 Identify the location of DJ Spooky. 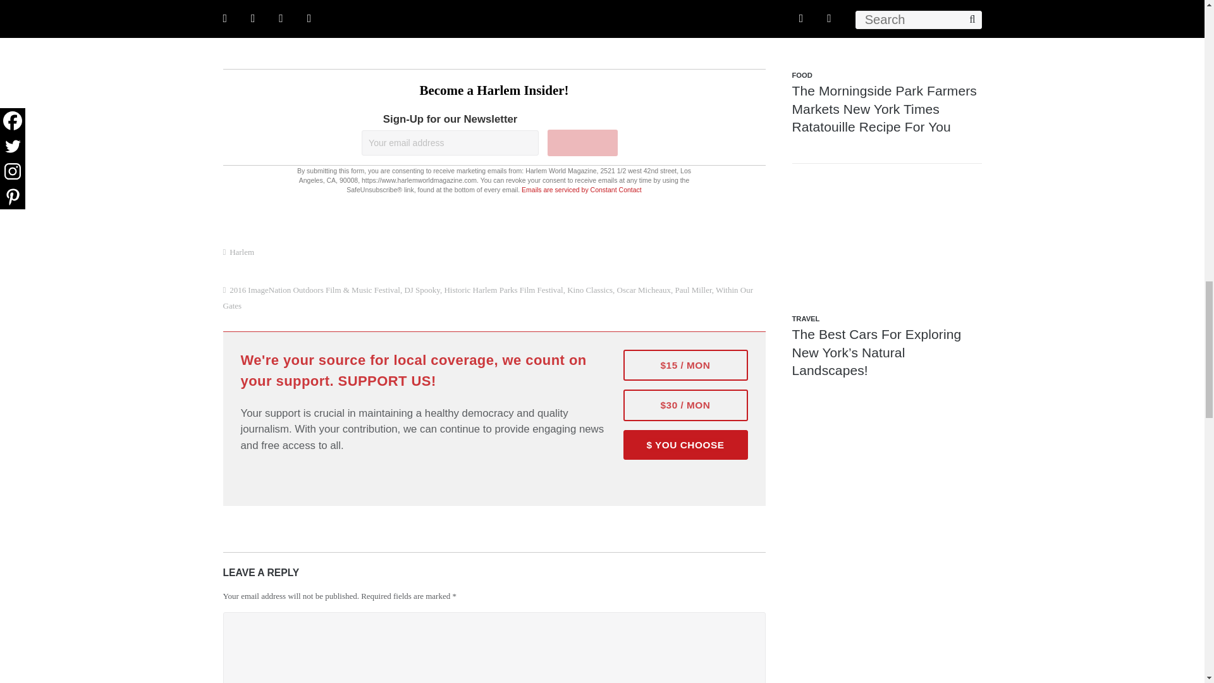
(422, 290).